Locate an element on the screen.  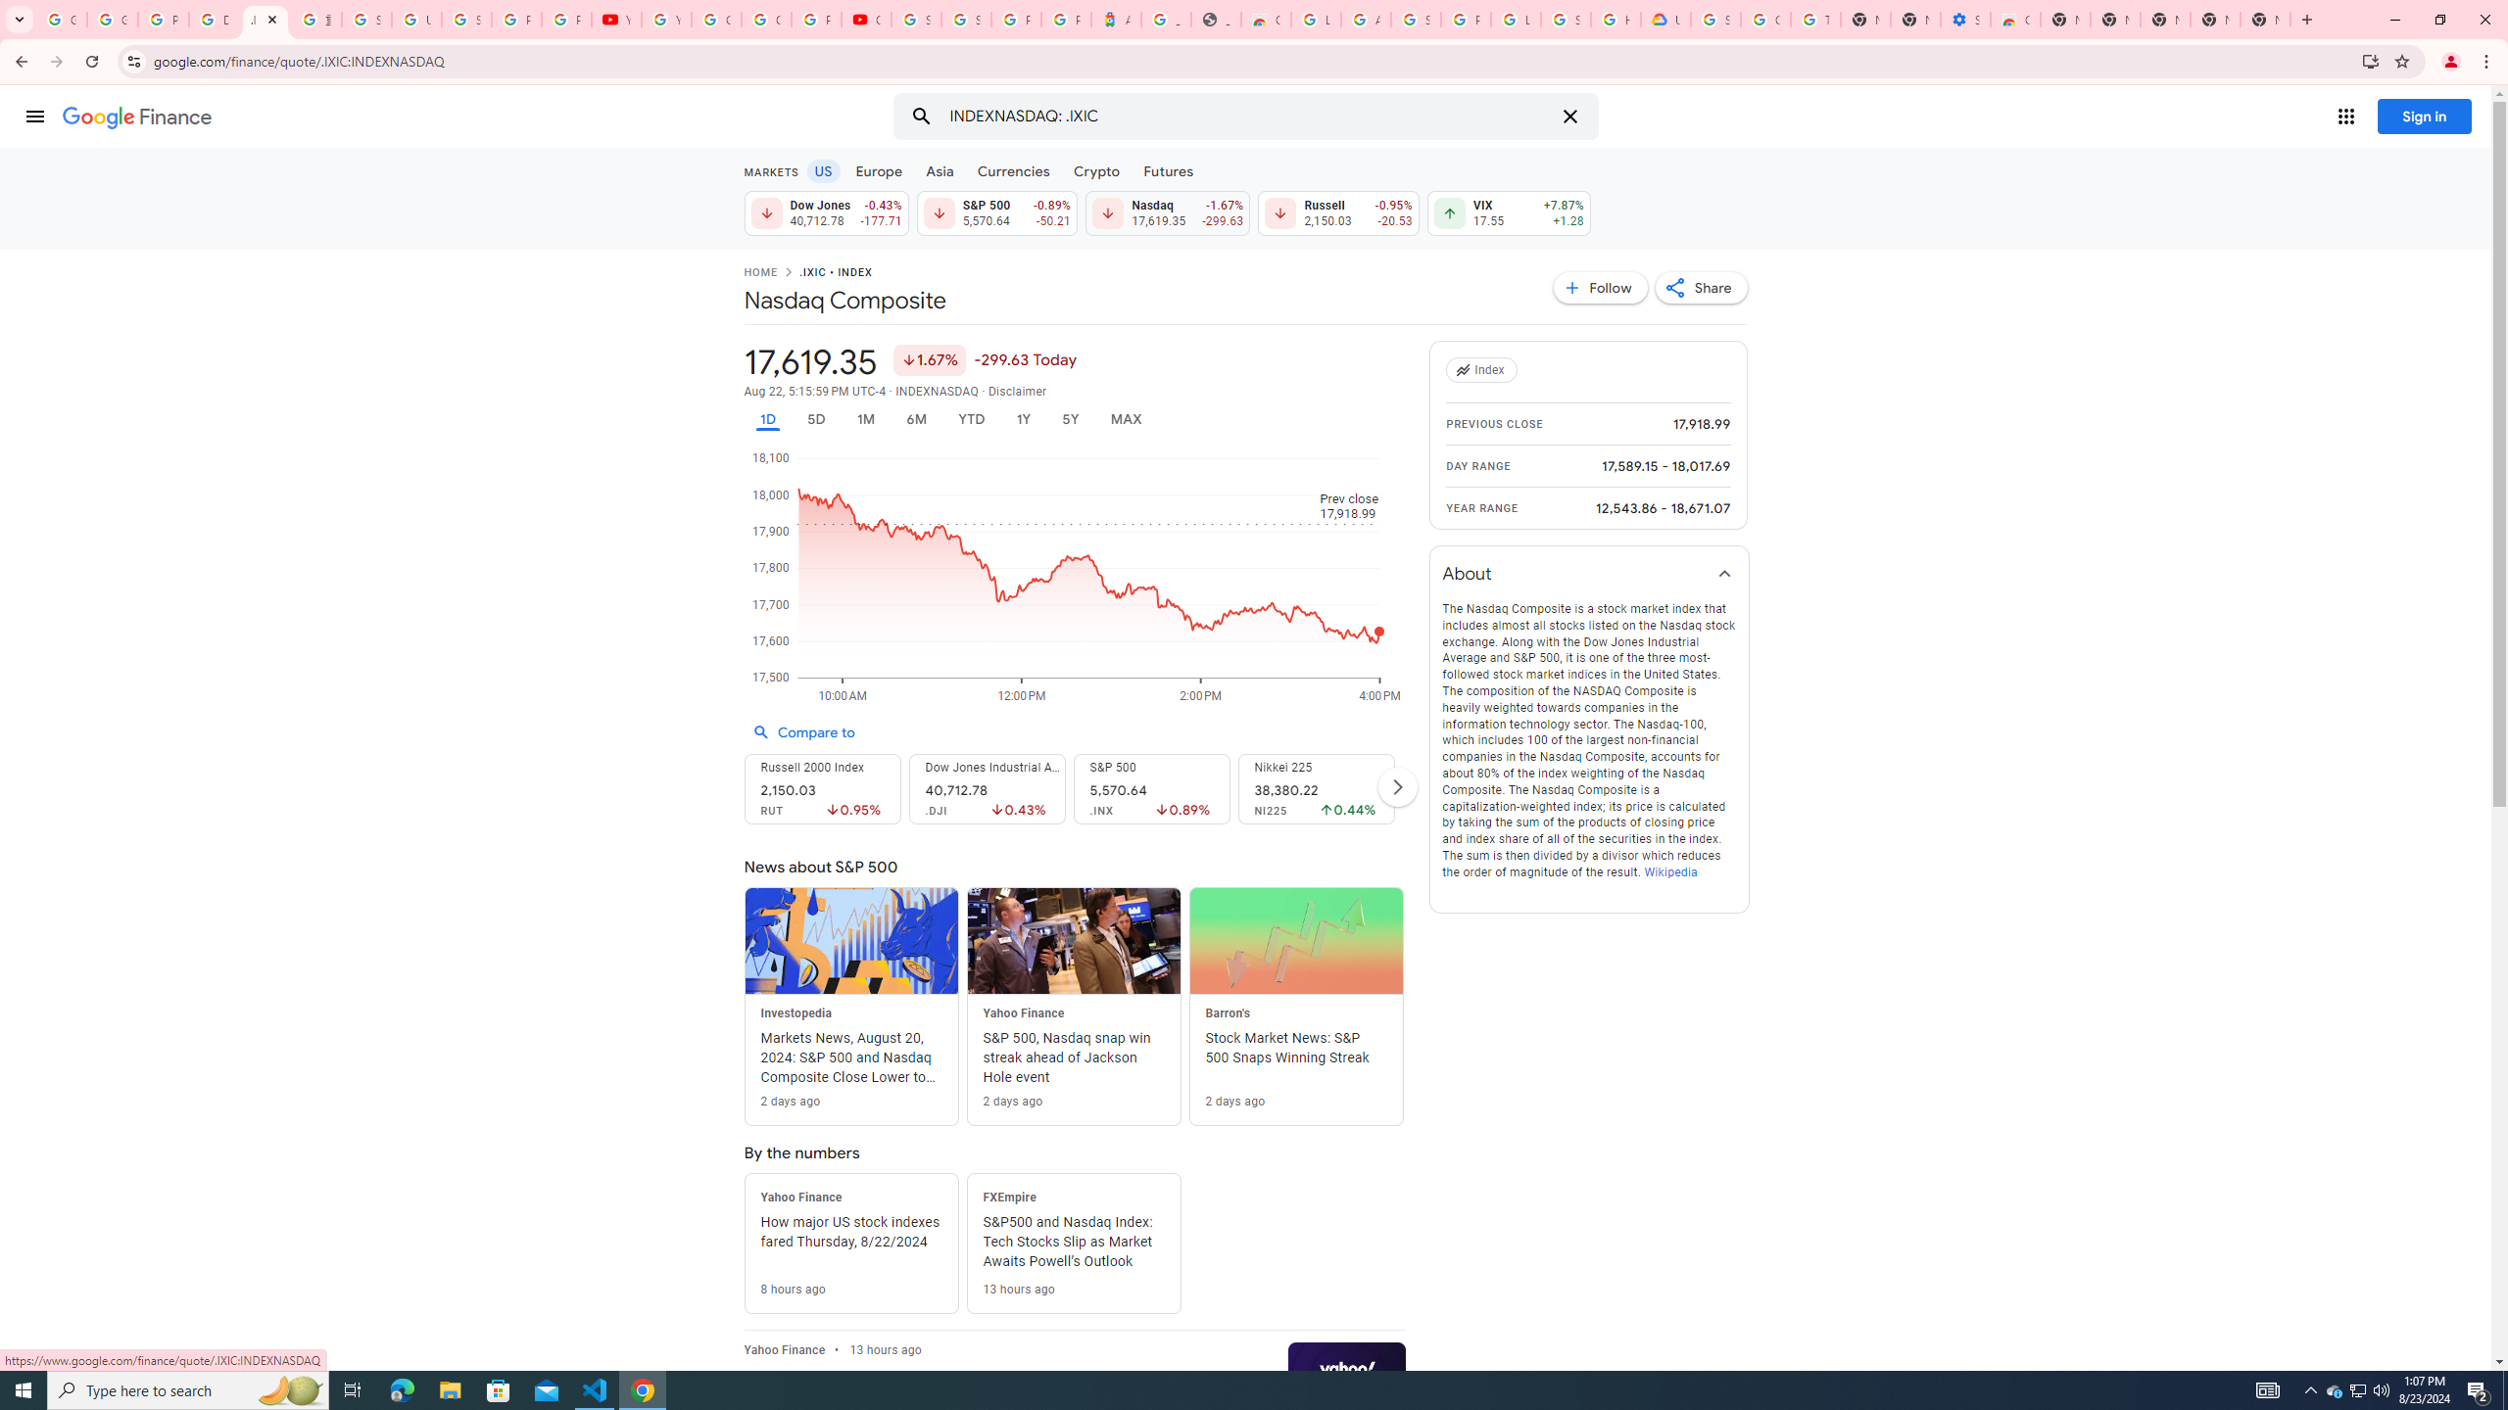
Google Account Help is located at coordinates (715, 20).